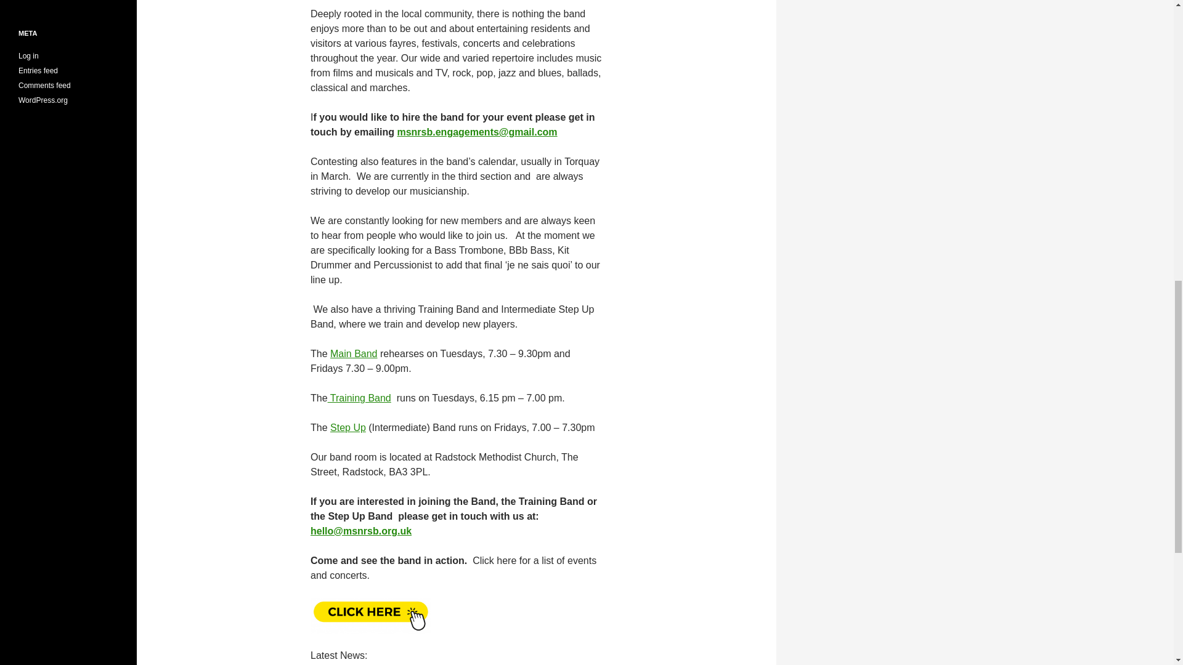 The image size is (1183, 665). Describe the element at coordinates (348, 427) in the screenshot. I see `Step Up` at that location.